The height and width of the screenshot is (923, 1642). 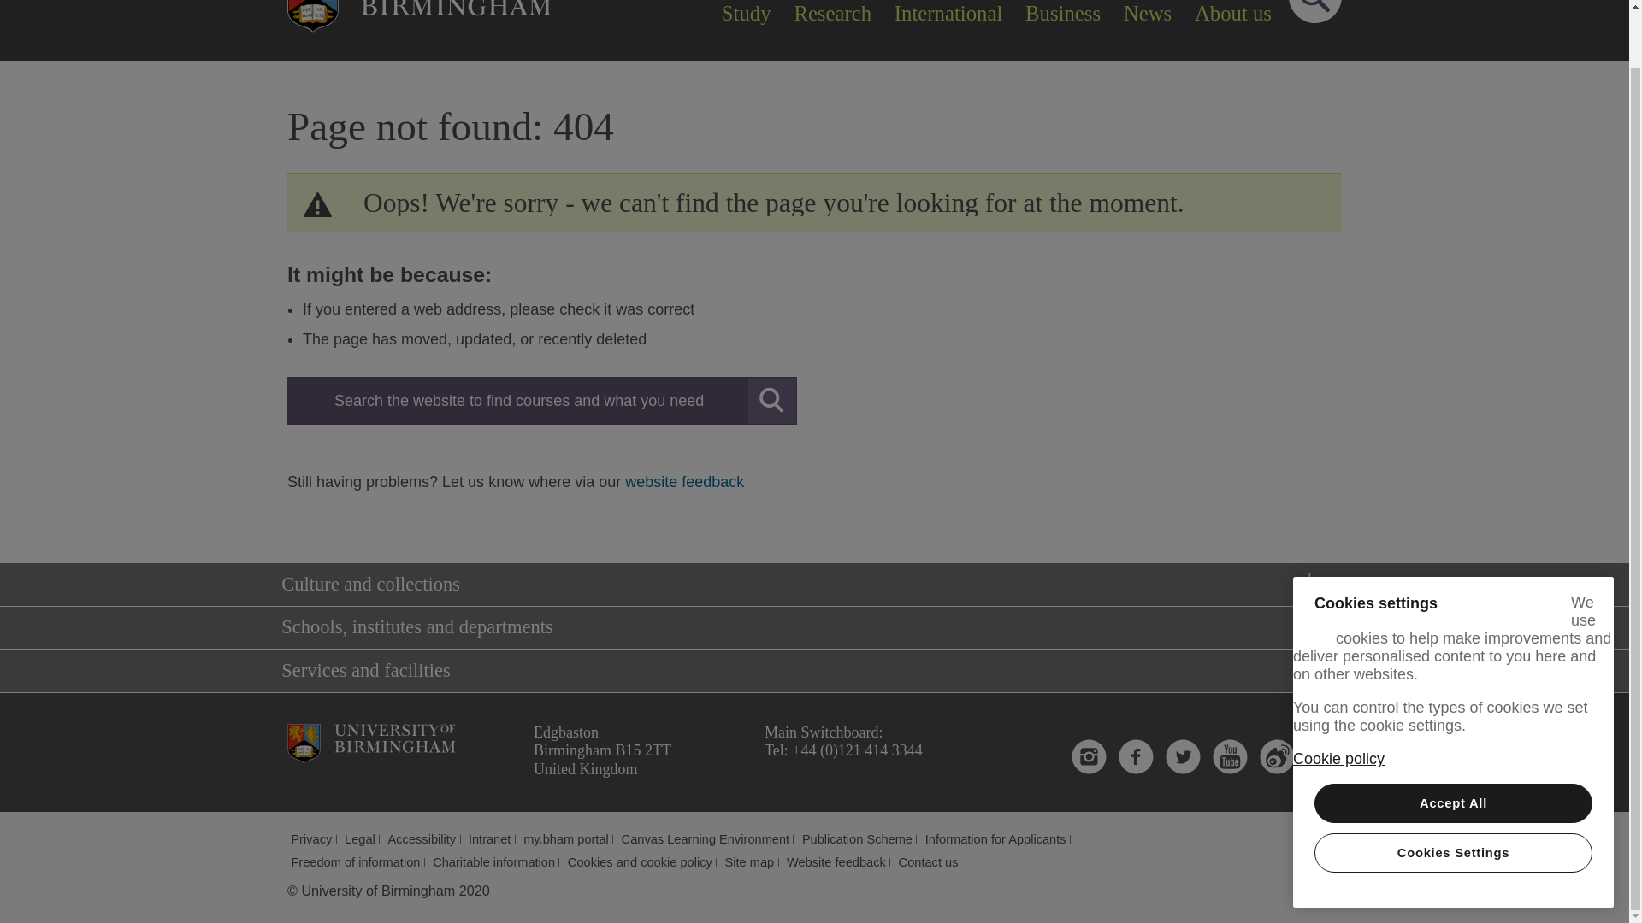 What do you see at coordinates (1315, 12) in the screenshot?
I see `Search` at bounding box center [1315, 12].